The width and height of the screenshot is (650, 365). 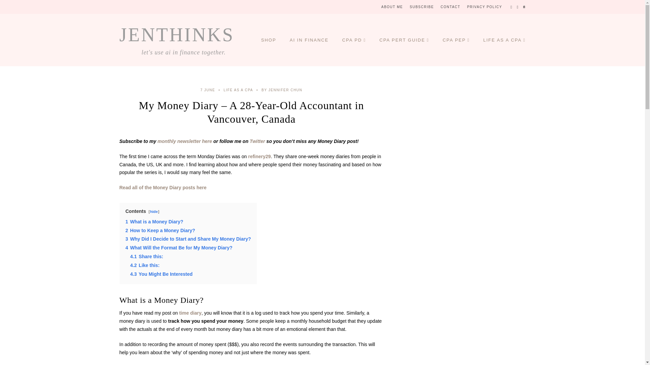 I want to click on View all posts in Life as a CPA, so click(x=238, y=90).